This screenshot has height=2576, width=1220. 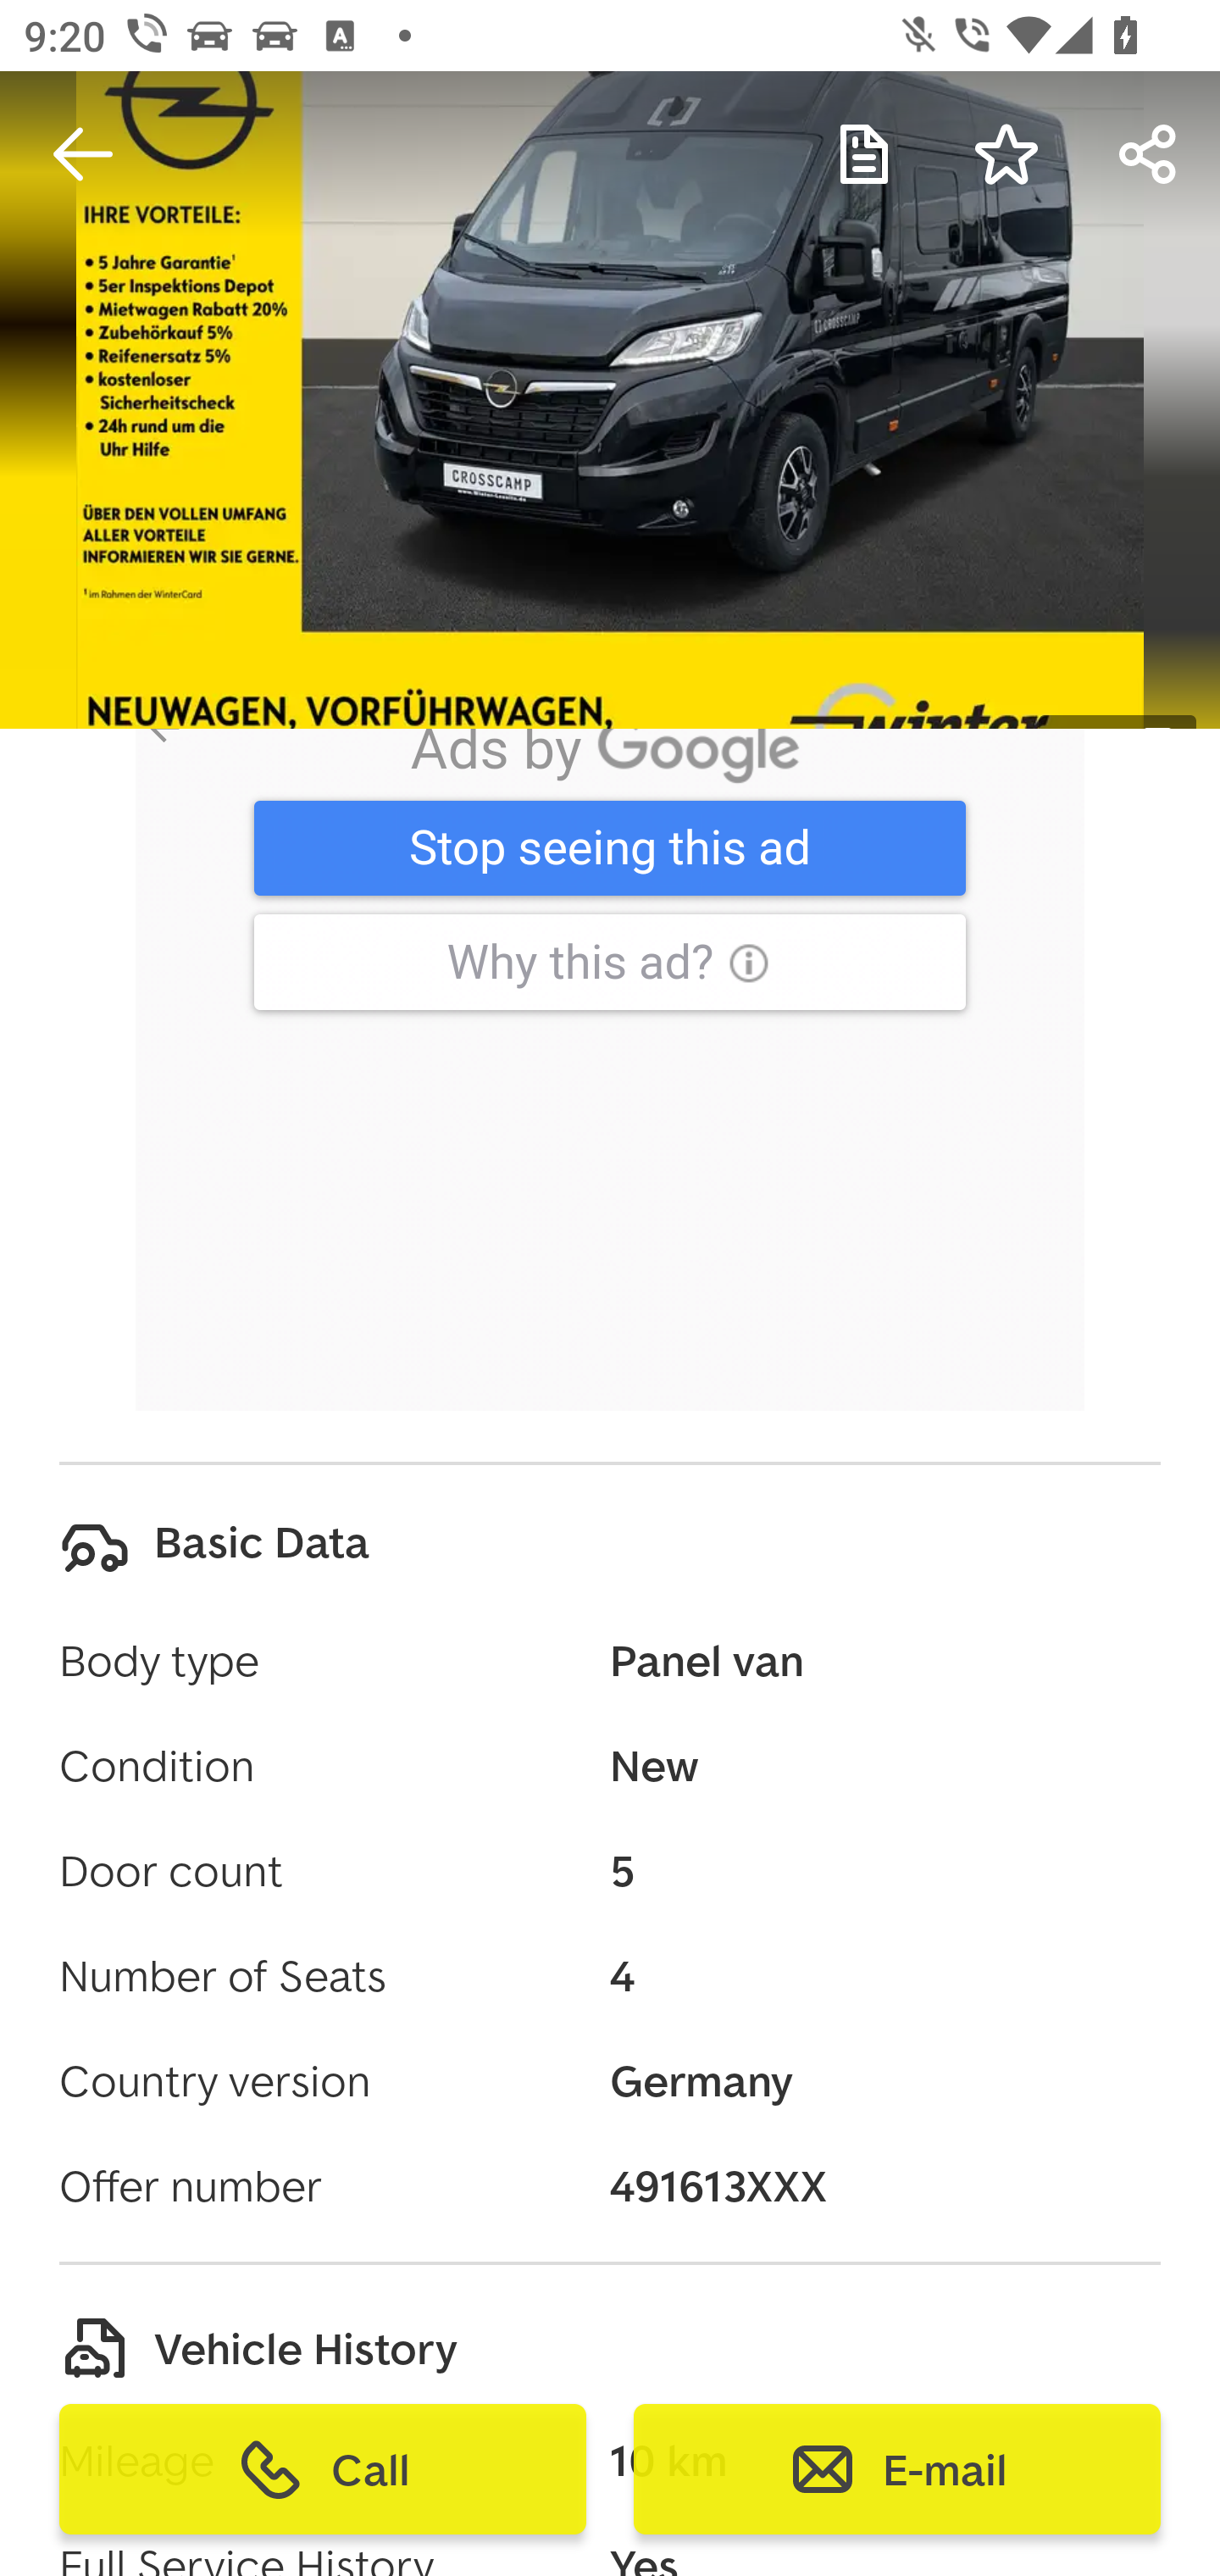 I want to click on 用貸款供車更free 免抵押免全 保 用貸款供車更free 免抵押免全 保, so click(x=602, y=863).